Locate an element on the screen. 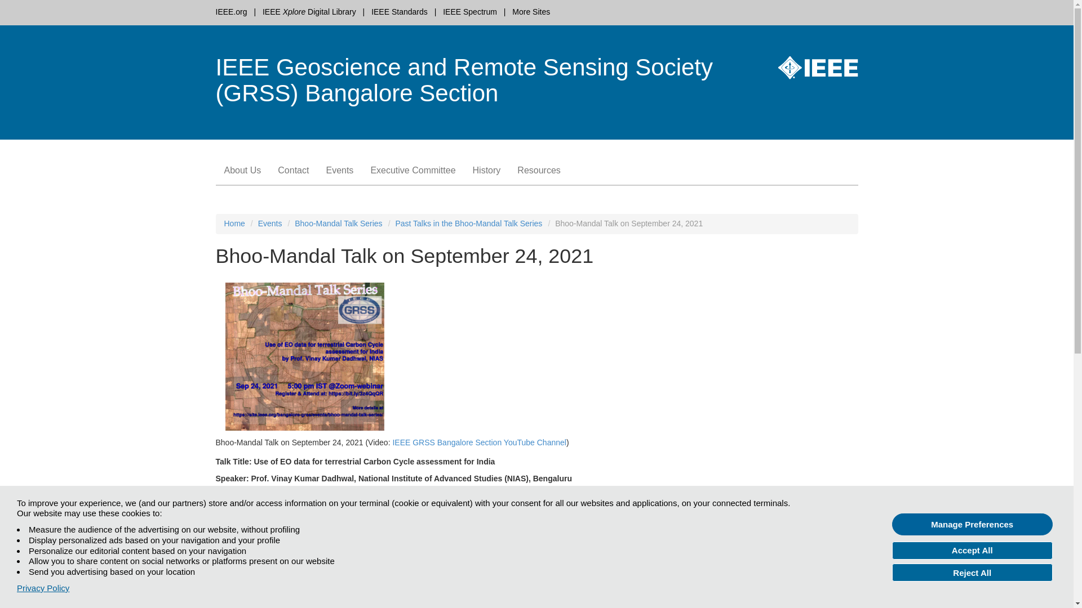 The image size is (1082, 608). Events is located at coordinates (339, 170).